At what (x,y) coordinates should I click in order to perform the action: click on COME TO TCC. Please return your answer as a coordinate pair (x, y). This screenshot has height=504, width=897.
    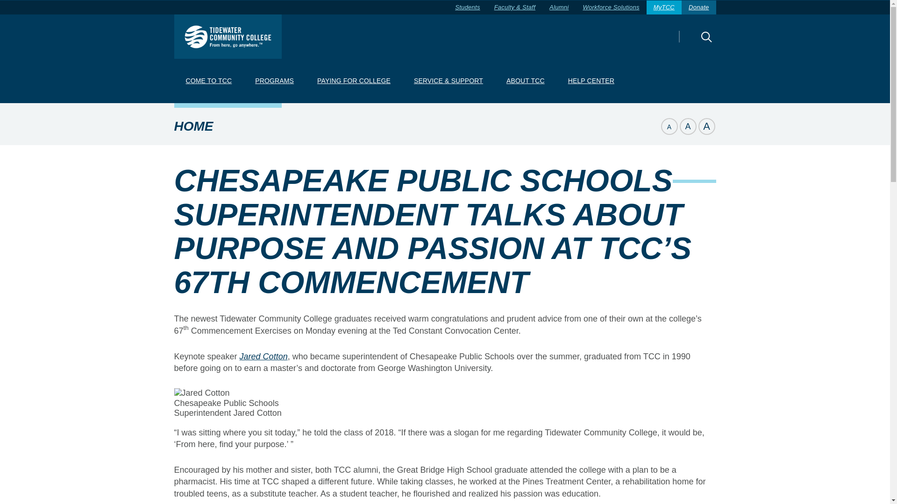
    Looking at the image, I should click on (208, 81).